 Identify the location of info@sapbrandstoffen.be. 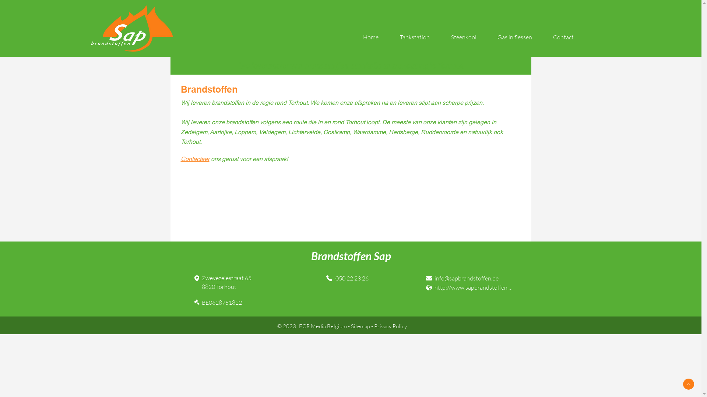
(474, 278).